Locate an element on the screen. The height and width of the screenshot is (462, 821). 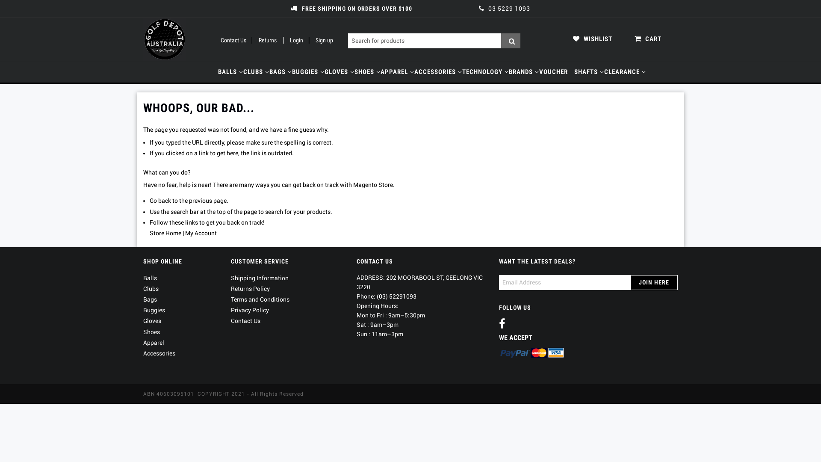
ACCESSORIES is located at coordinates (435, 72).